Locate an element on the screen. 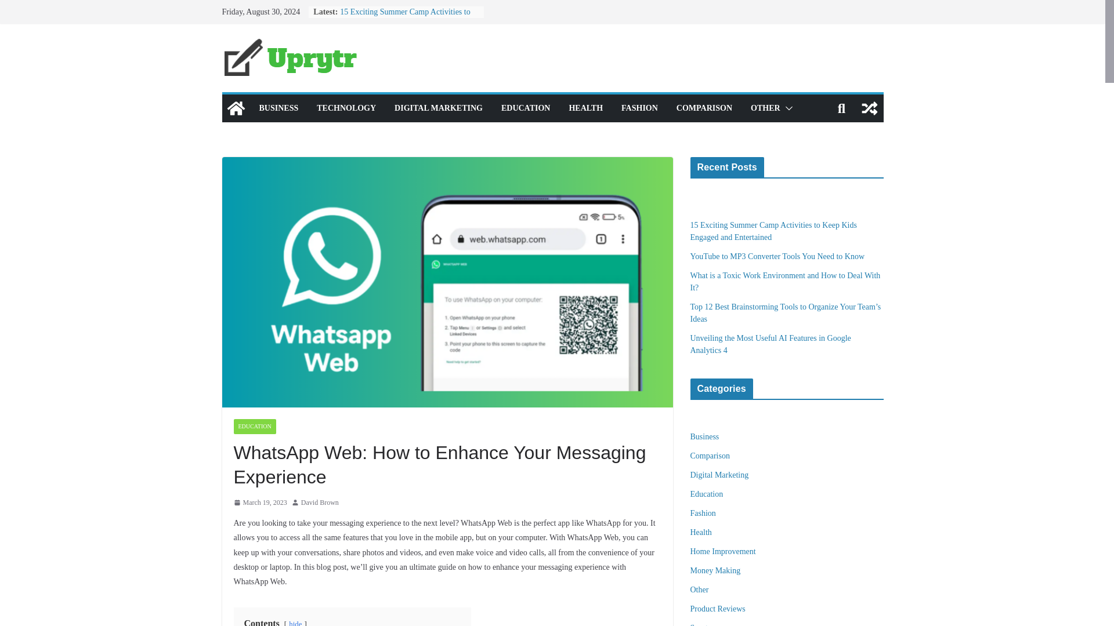 This screenshot has height=626, width=1114. TECHNOLOGY is located at coordinates (346, 108).